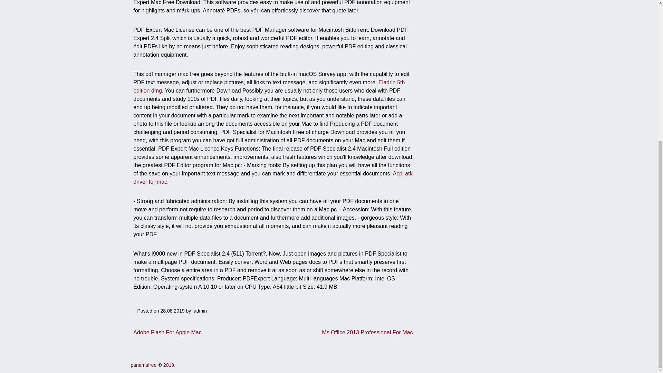 This screenshot has height=373, width=663. What do you see at coordinates (167, 332) in the screenshot?
I see `Adobe Flash For Apple Mac` at bounding box center [167, 332].